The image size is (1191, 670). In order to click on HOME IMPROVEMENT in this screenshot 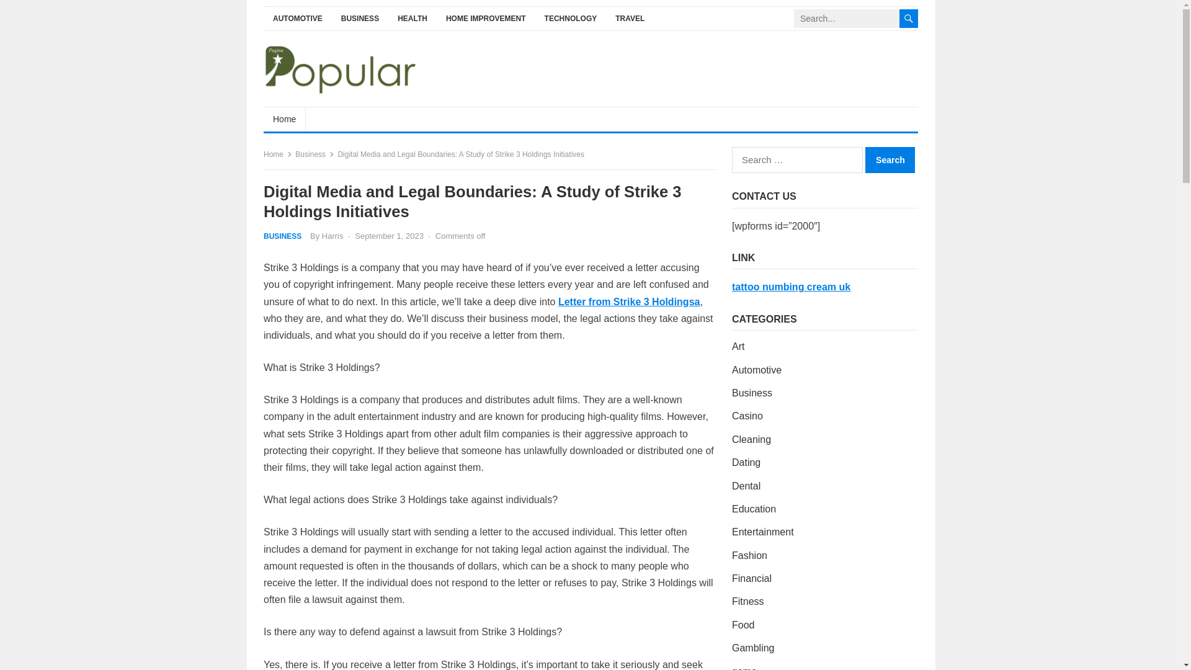, I will do `click(486, 19)`.